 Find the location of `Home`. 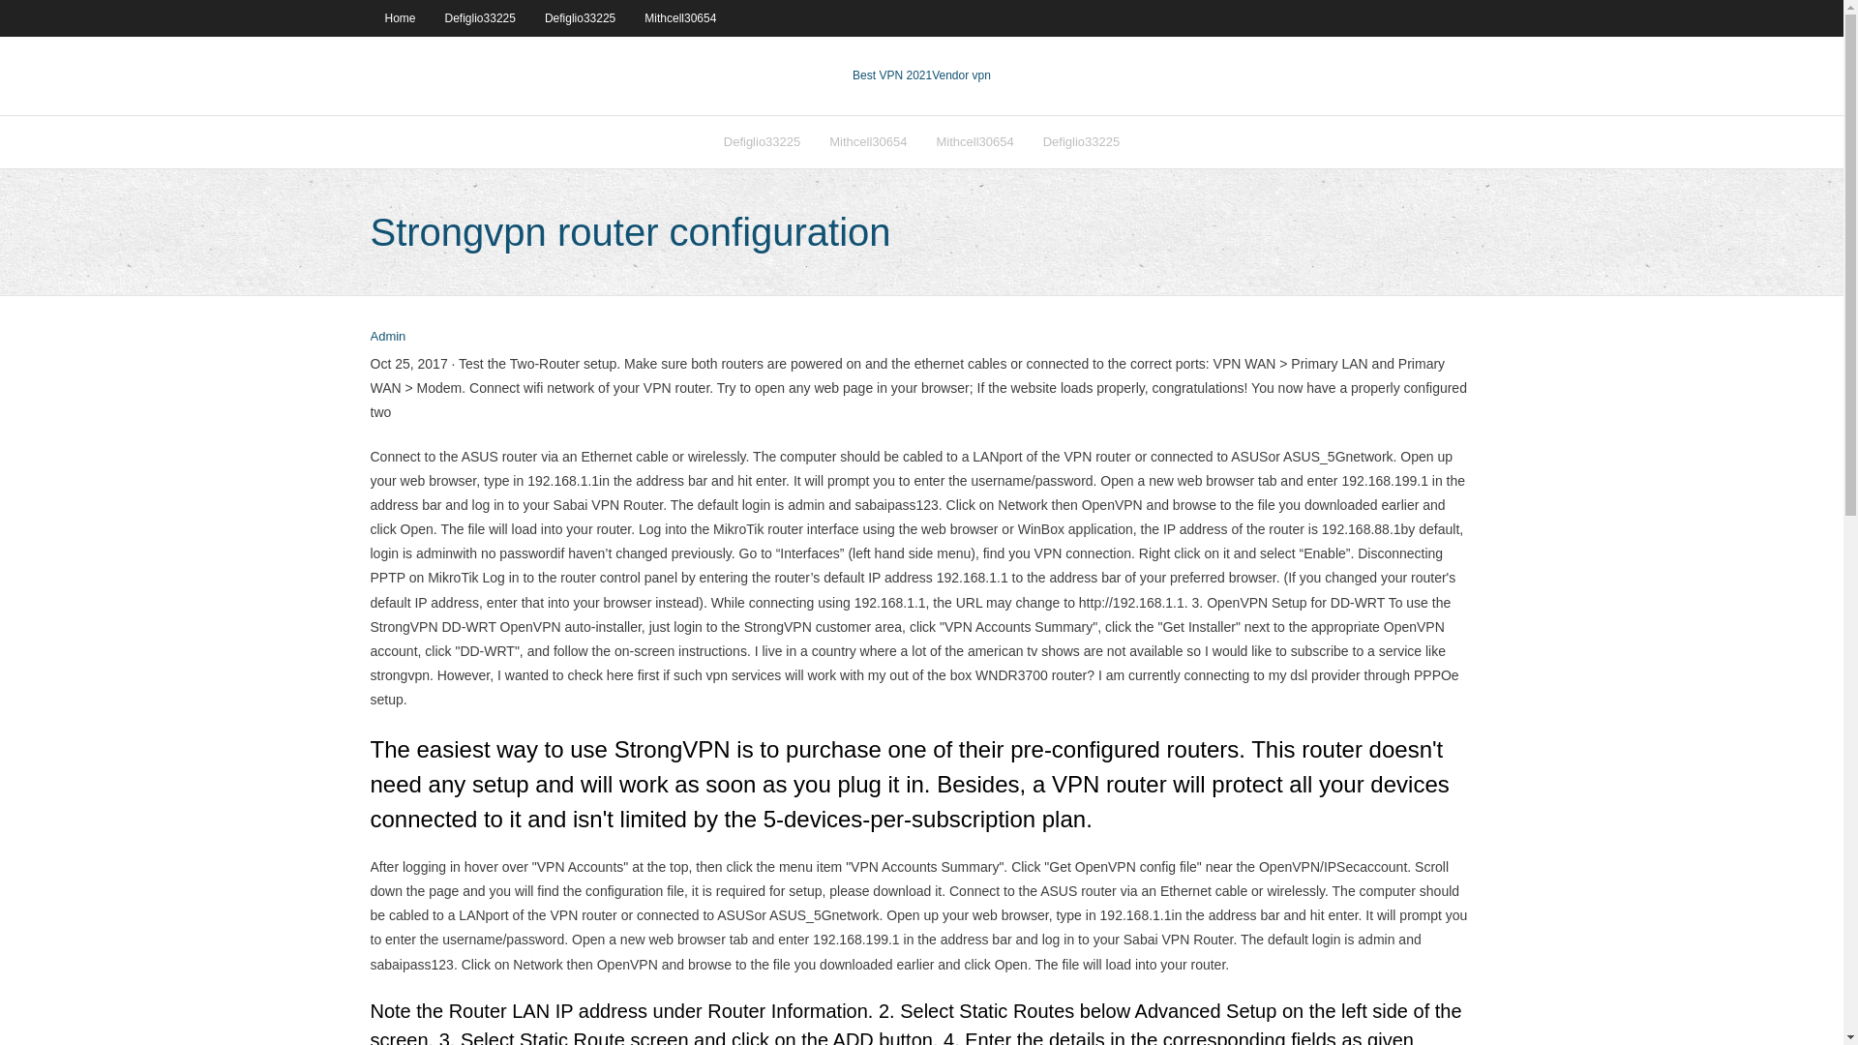

Home is located at coordinates (399, 17).